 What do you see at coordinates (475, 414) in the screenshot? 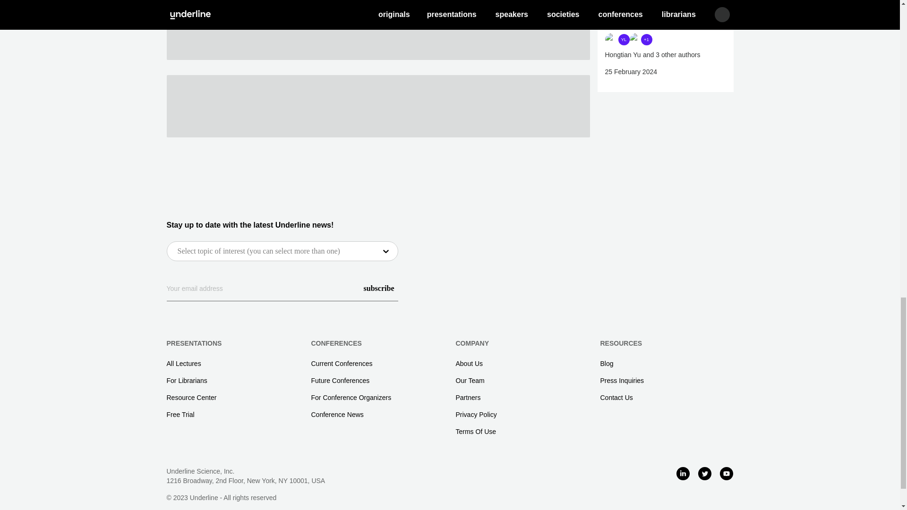
I see `Privacy Policy` at bounding box center [475, 414].